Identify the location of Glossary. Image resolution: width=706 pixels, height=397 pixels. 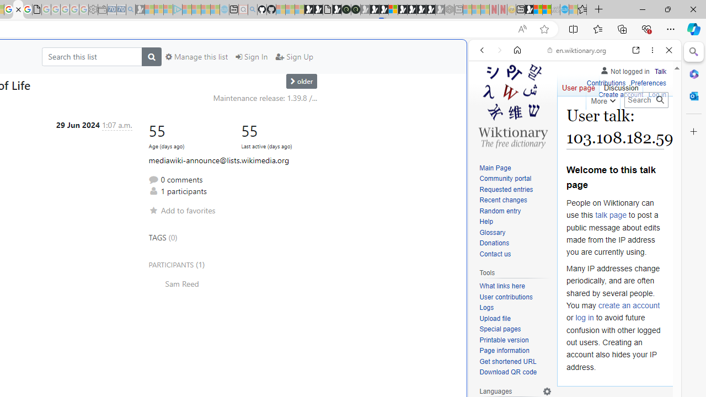
(515, 233).